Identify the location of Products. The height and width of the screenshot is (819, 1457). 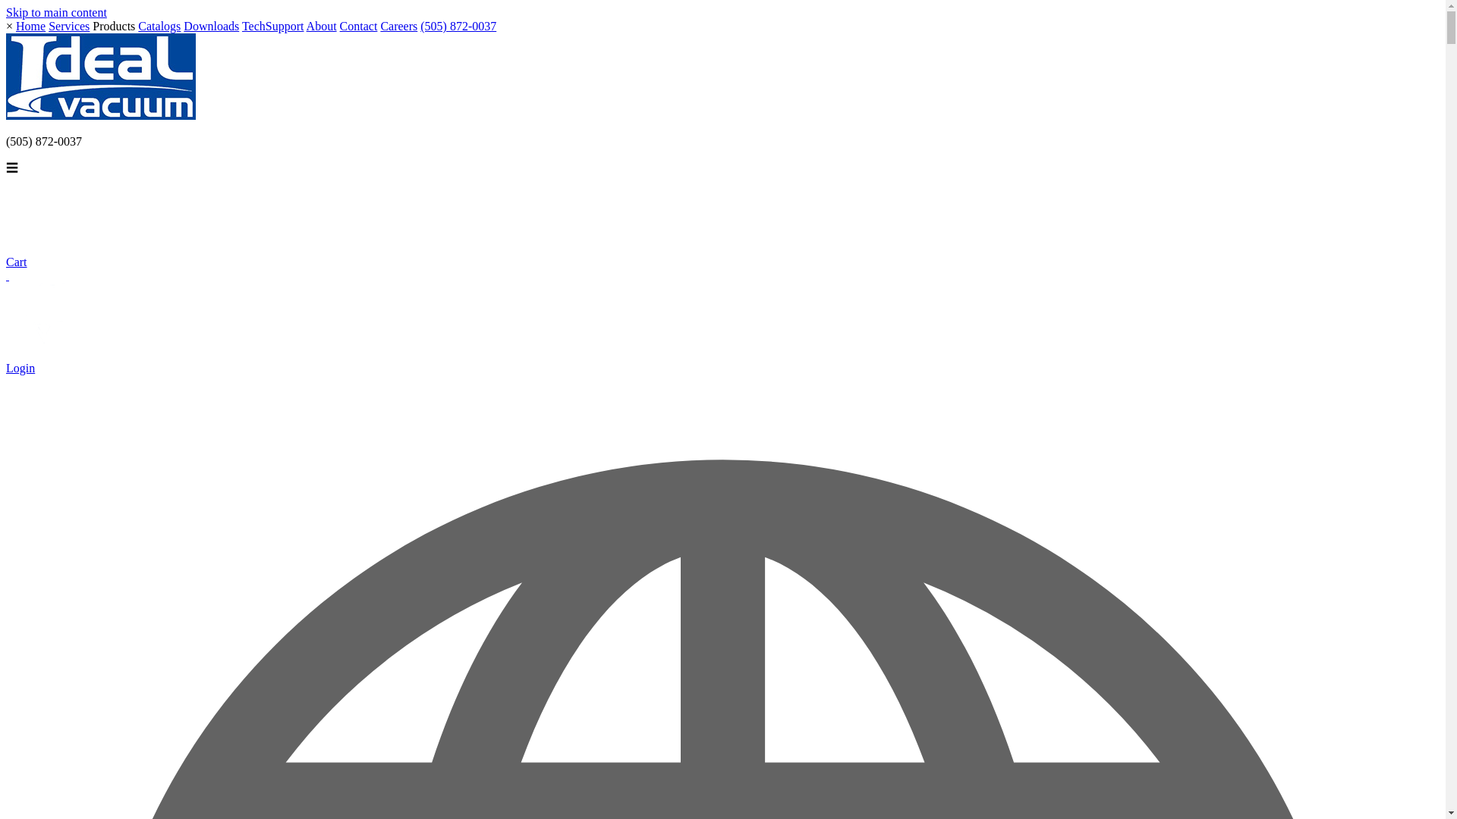
(114, 26).